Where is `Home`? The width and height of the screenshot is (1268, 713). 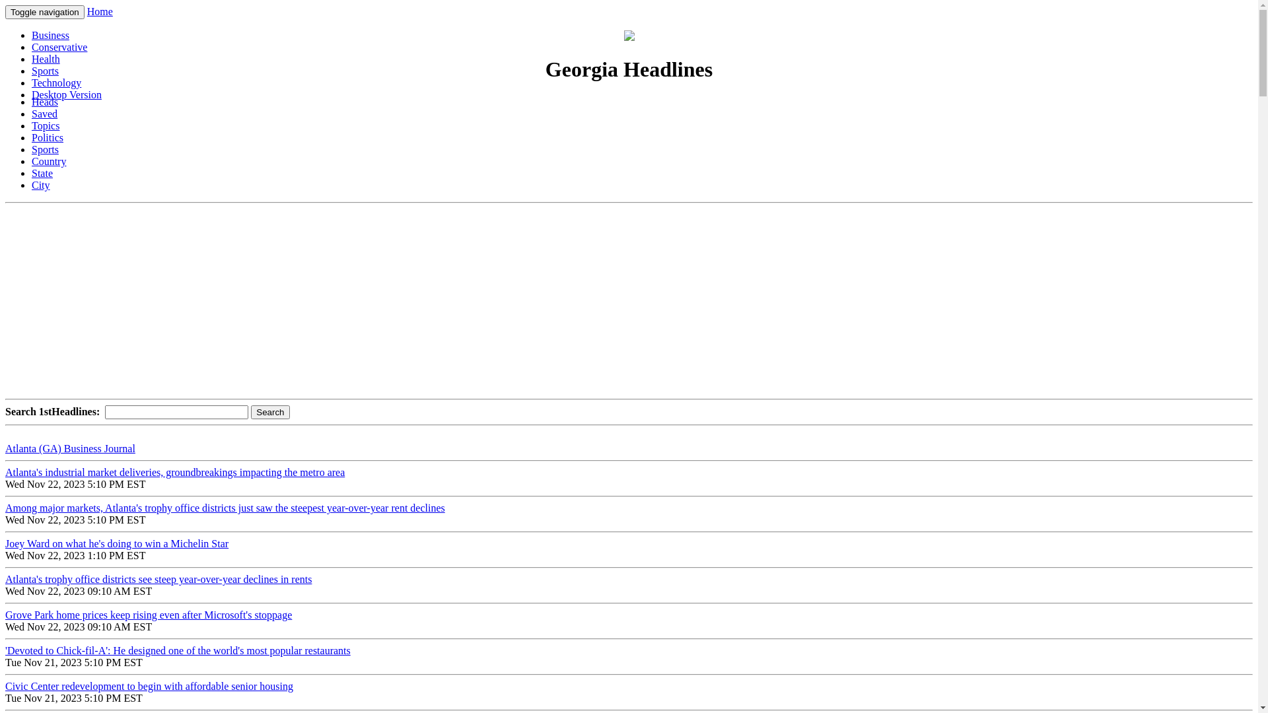
Home is located at coordinates (100, 12).